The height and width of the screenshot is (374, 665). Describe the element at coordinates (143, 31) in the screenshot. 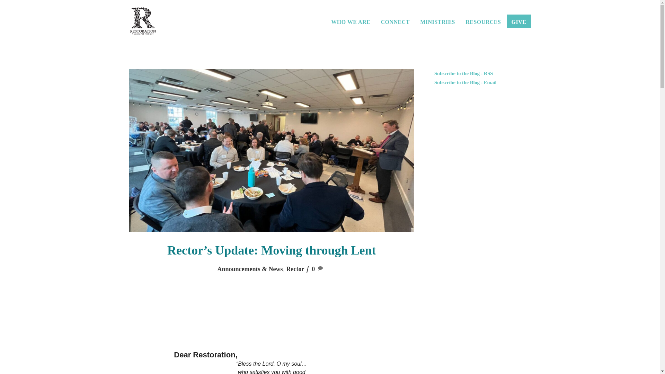

I see `Restoration Anglican Church` at that location.